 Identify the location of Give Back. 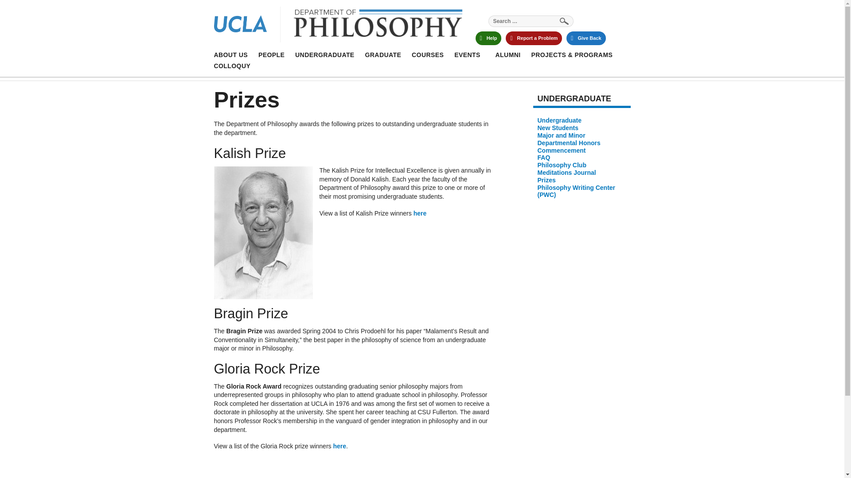
(383, 54).